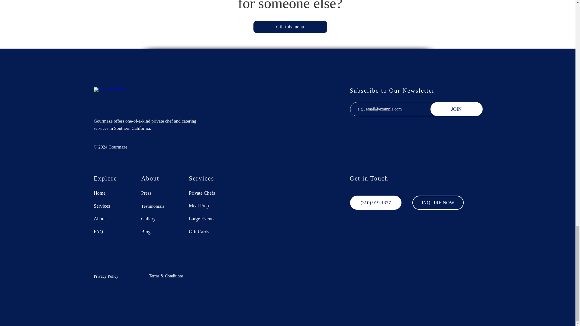  Describe the element at coordinates (111, 206) in the screenshot. I see `Services` at that location.